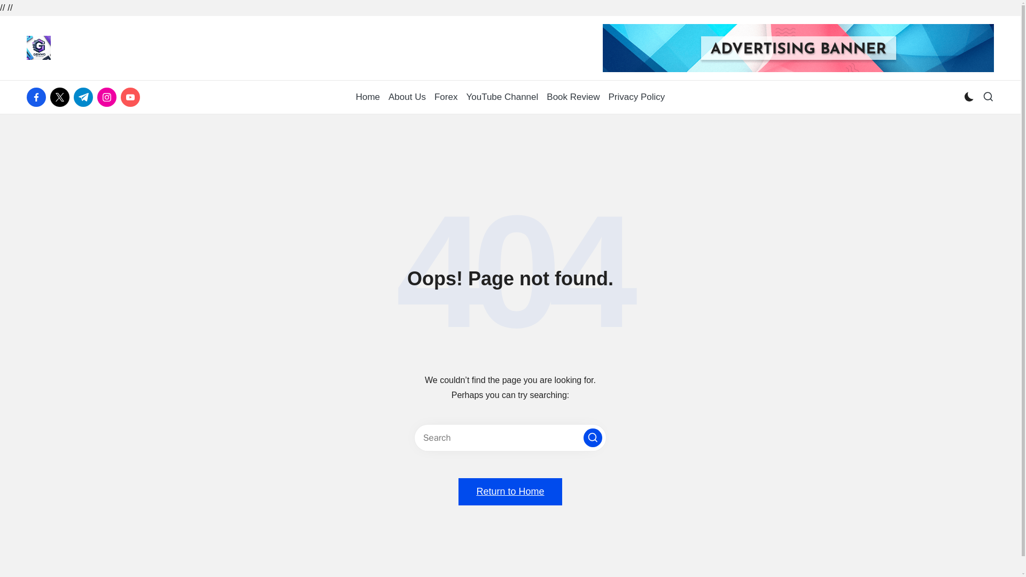  Describe the element at coordinates (501, 97) in the screenshot. I see `YouTube Channel` at that location.